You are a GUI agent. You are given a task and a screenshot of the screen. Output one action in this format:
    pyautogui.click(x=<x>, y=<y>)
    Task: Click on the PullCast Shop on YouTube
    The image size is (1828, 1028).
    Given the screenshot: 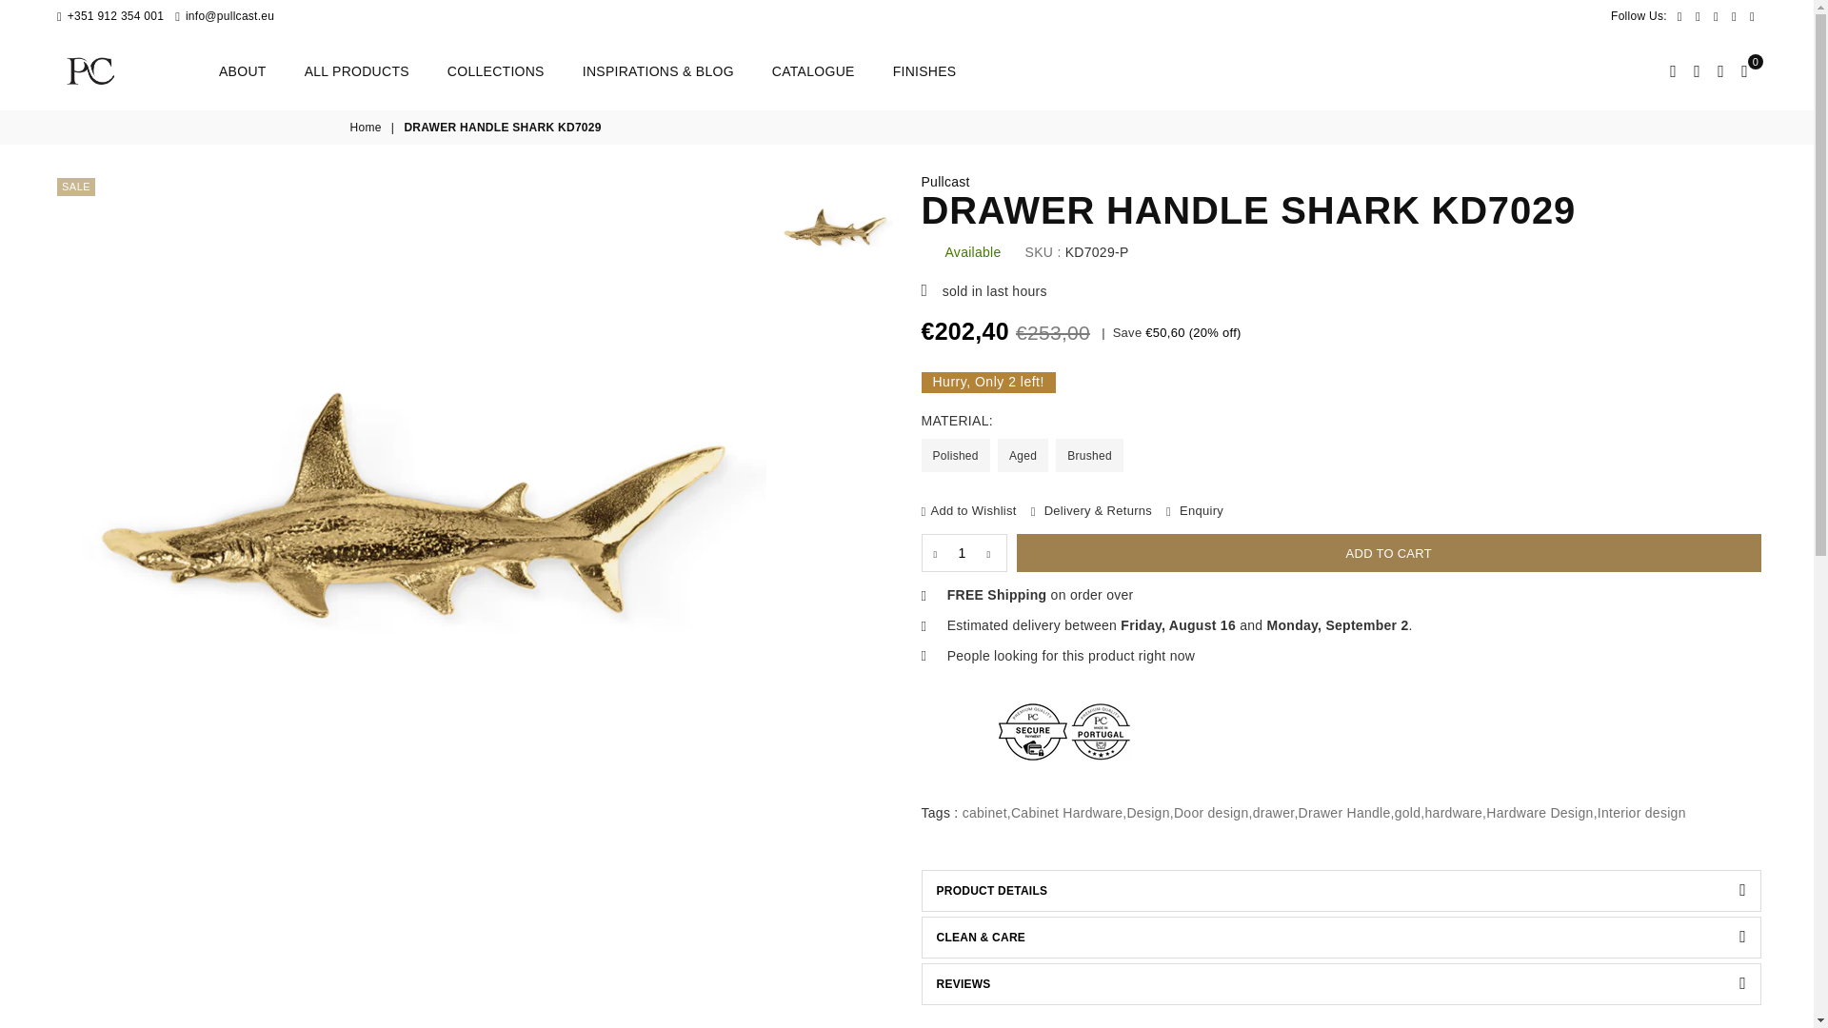 What is the action you would take?
    pyautogui.click(x=1752, y=15)
    